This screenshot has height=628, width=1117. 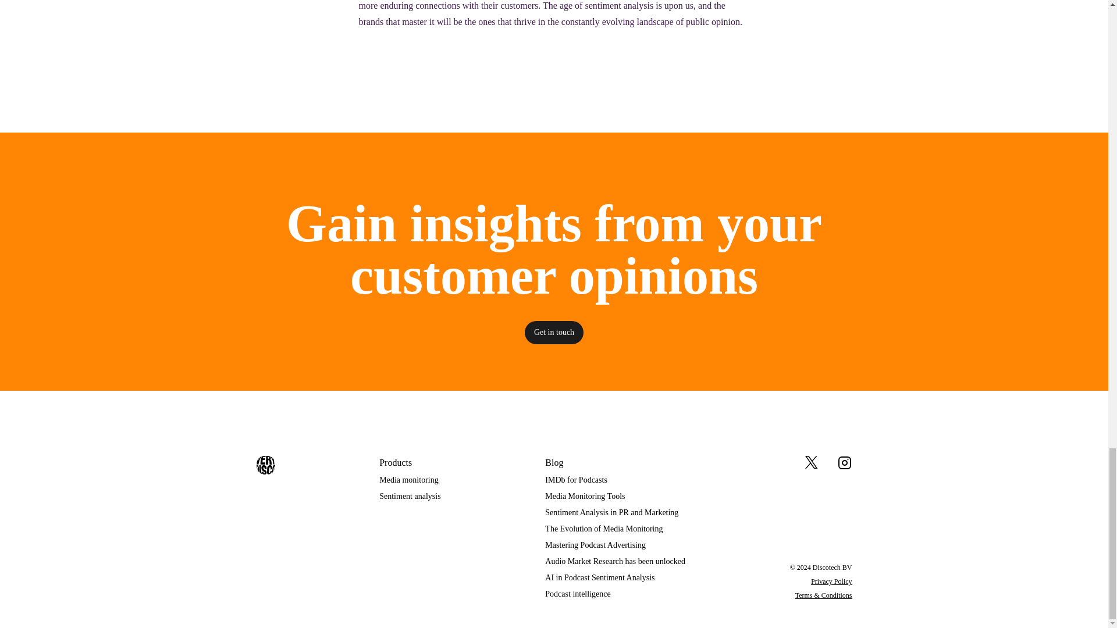 I want to click on Podcast intelligence, so click(x=615, y=594).